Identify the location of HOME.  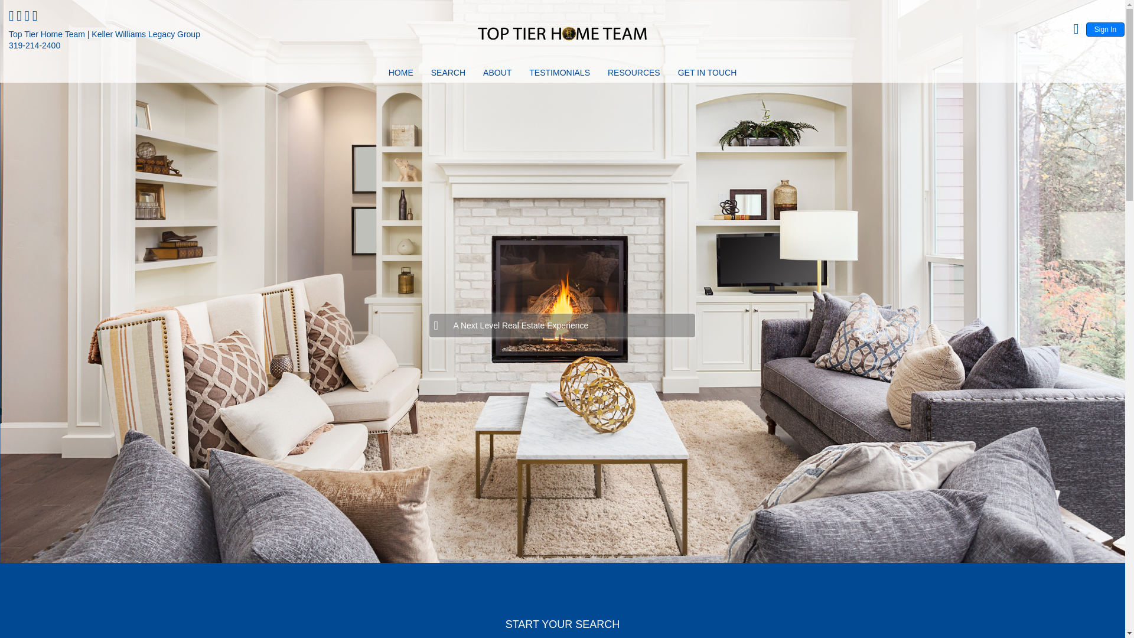
(400, 74).